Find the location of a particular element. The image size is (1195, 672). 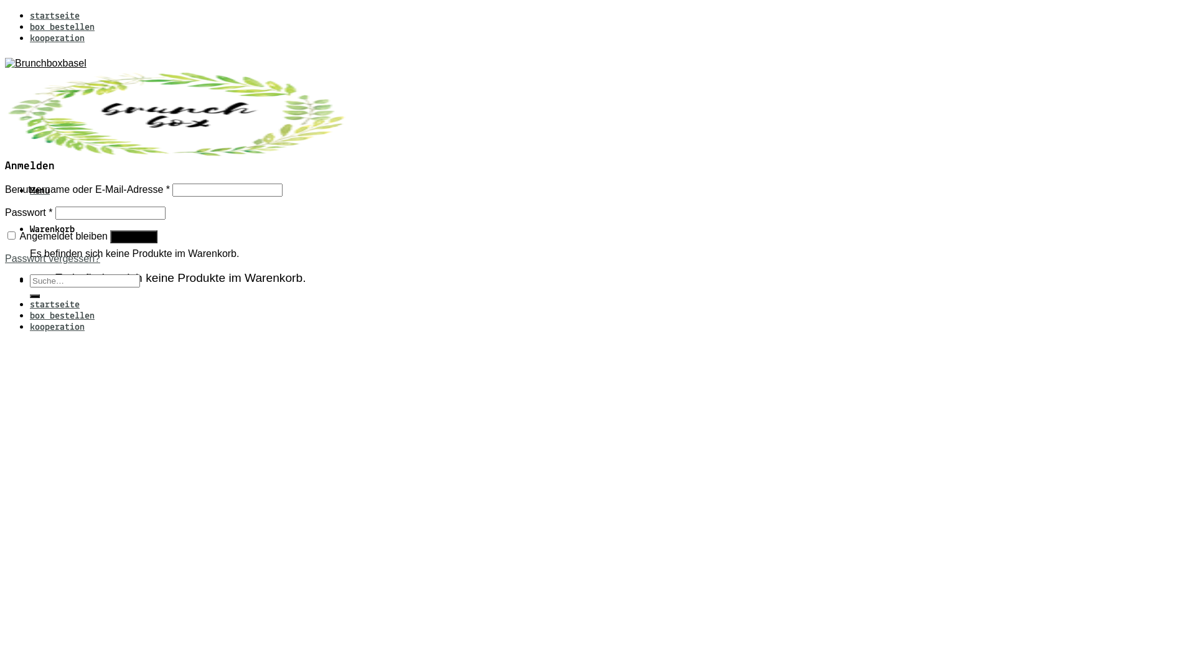

Brunchboxbasel is located at coordinates (176, 110).